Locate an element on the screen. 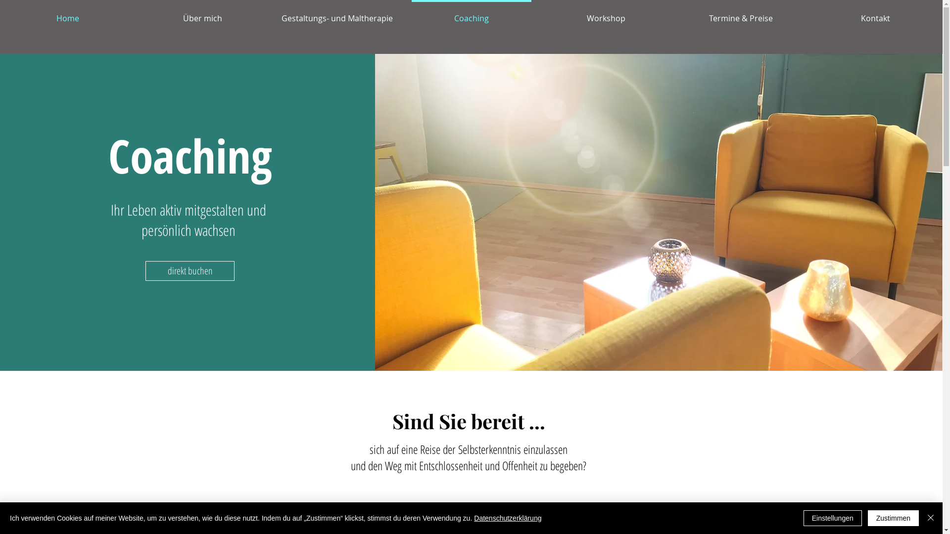  ise is located at coordinates (435, 449).